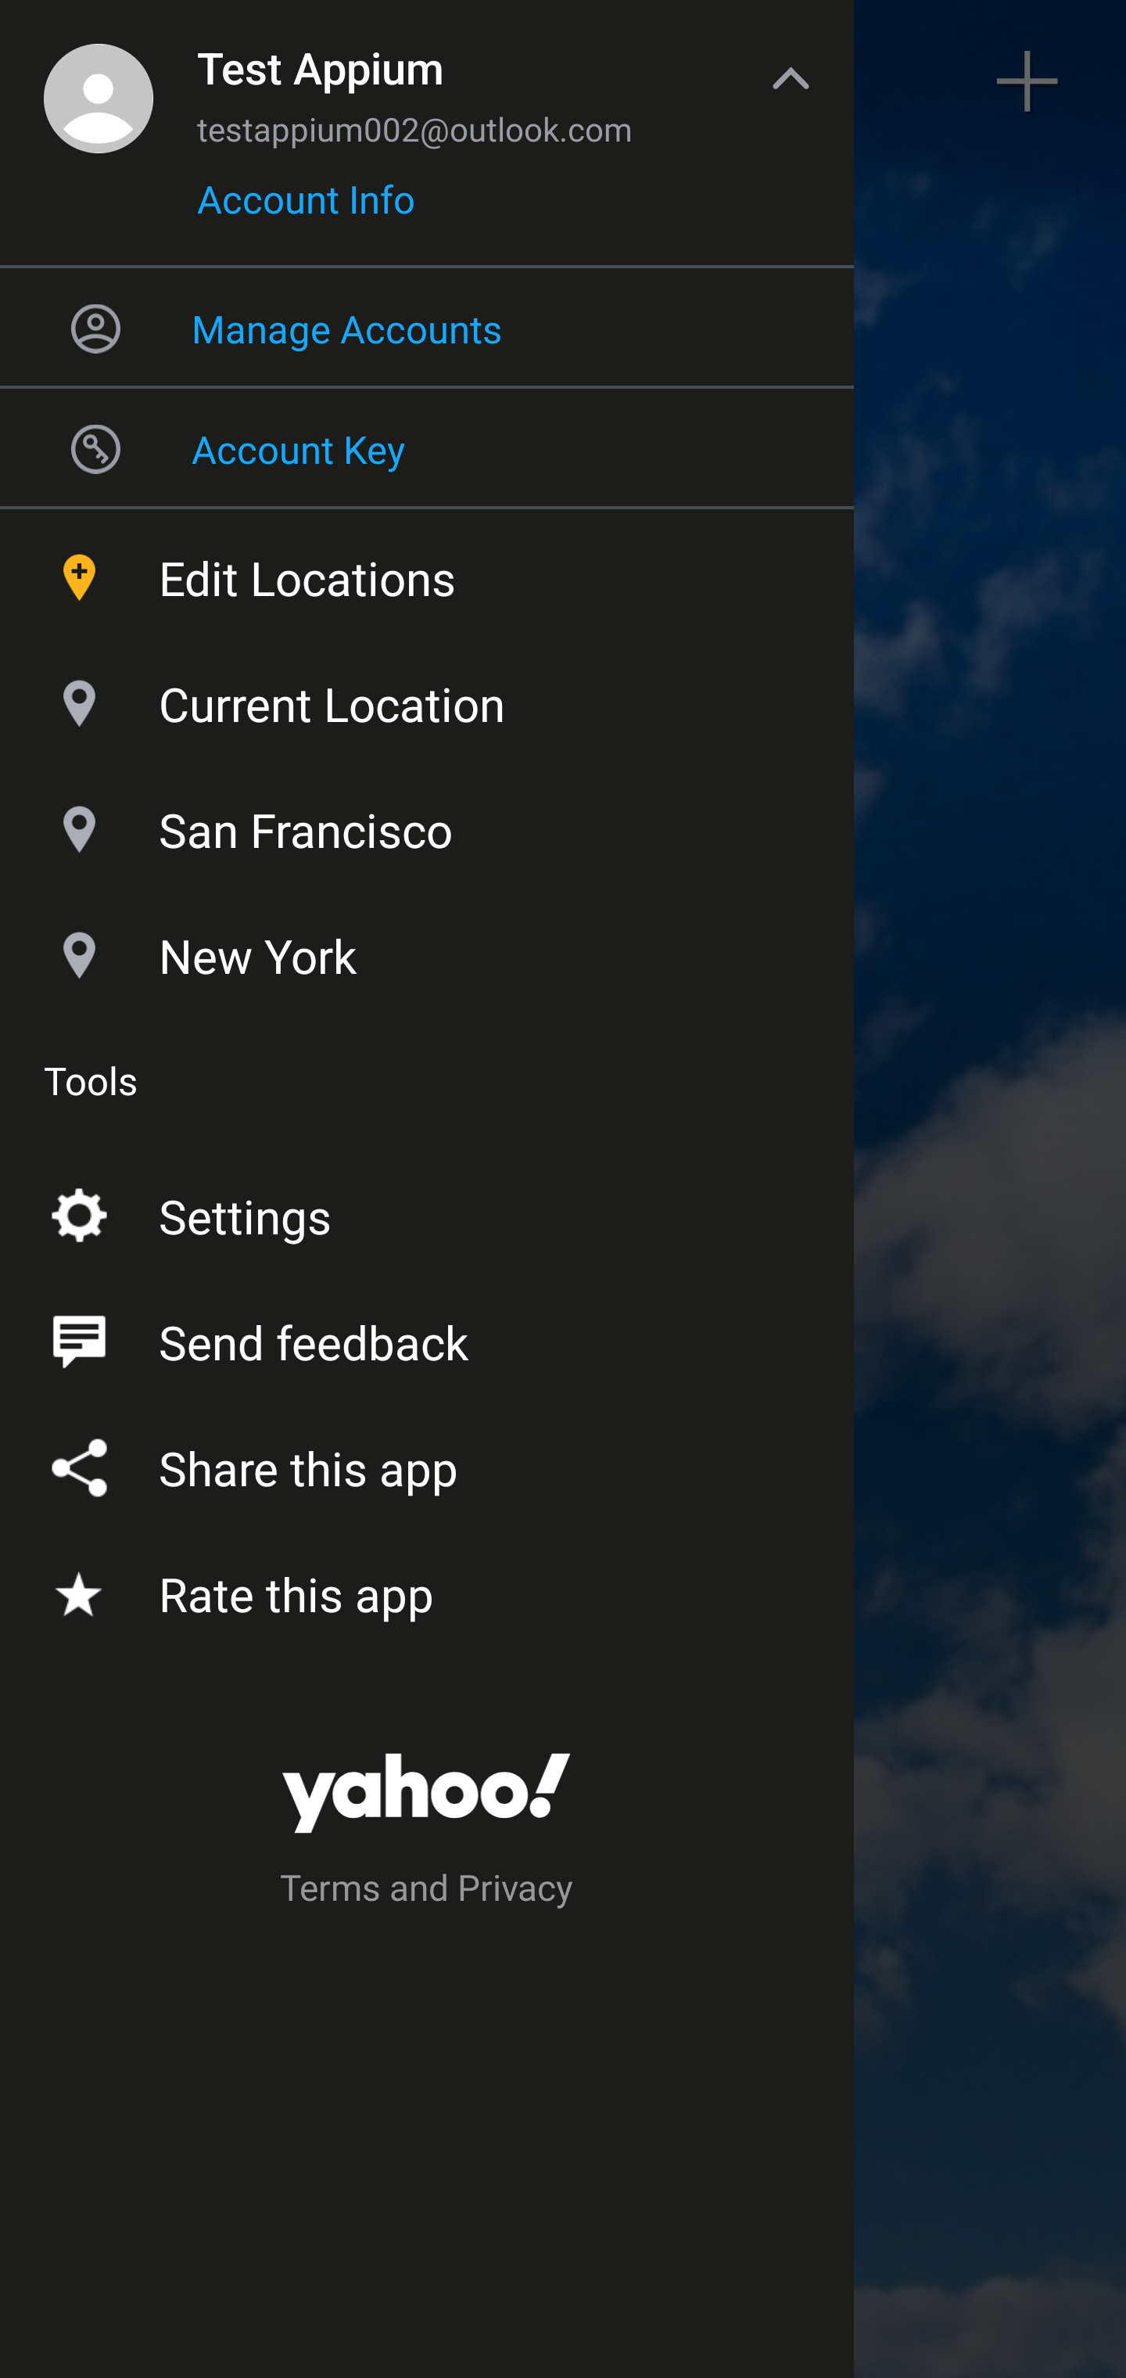 The width and height of the screenshot is (1126, 2378). I want to click on Edit Locations, so click(427, 571).